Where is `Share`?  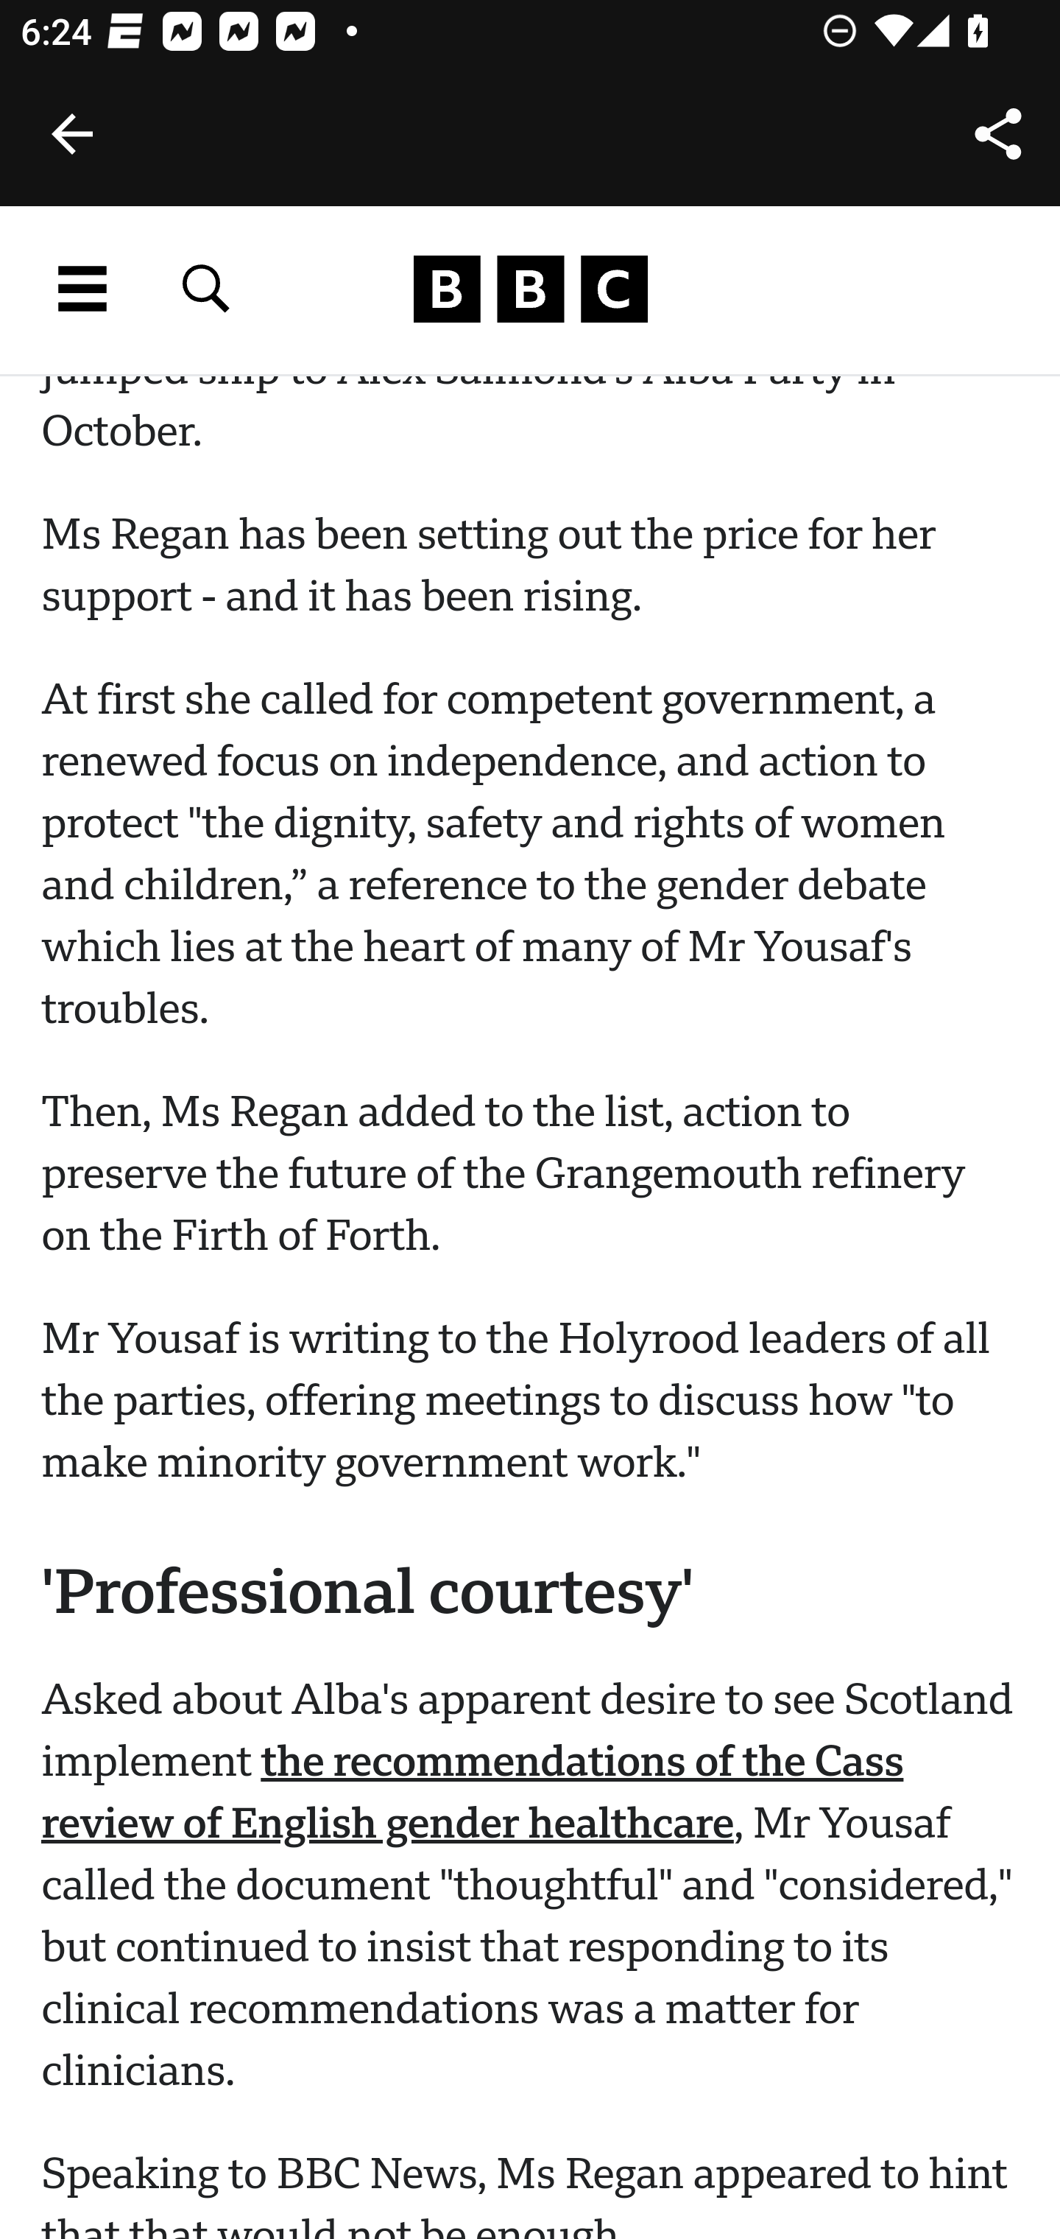 Share is located at coordinates (998, 134).